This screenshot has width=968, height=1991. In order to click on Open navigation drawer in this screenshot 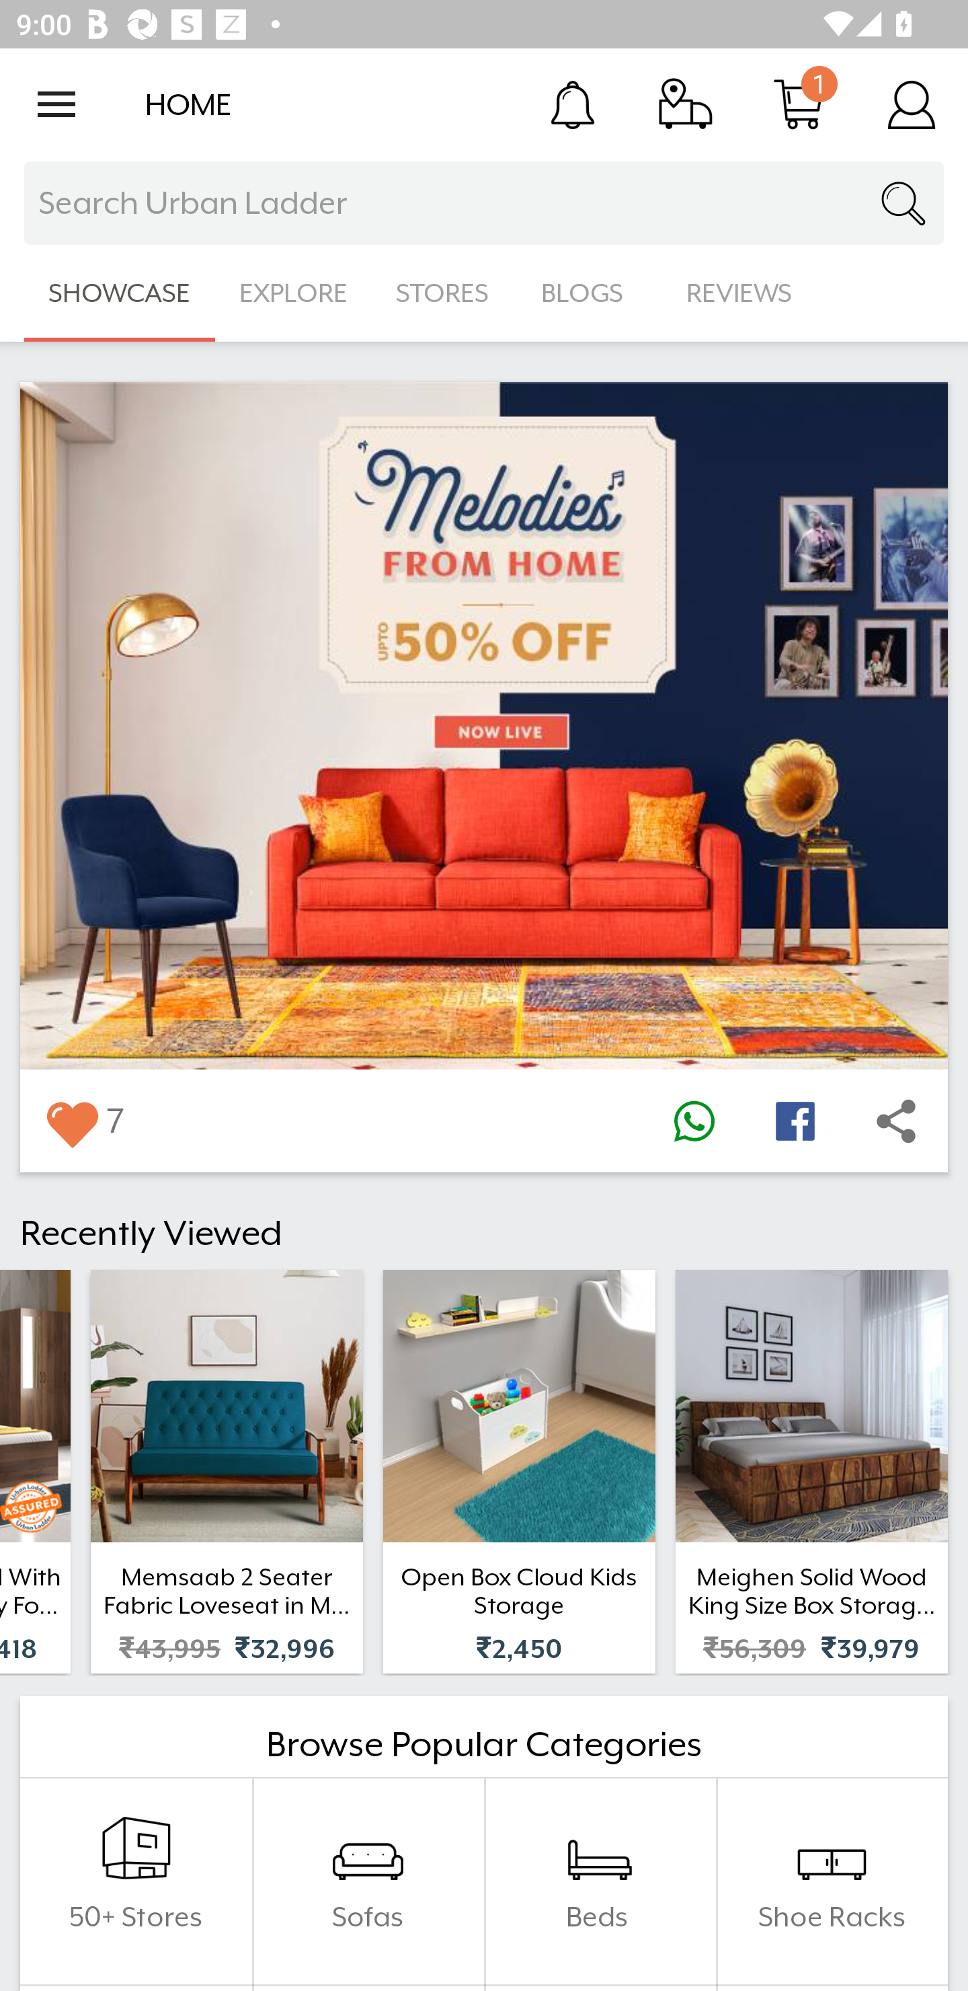, I will do `click(56, 104)`.